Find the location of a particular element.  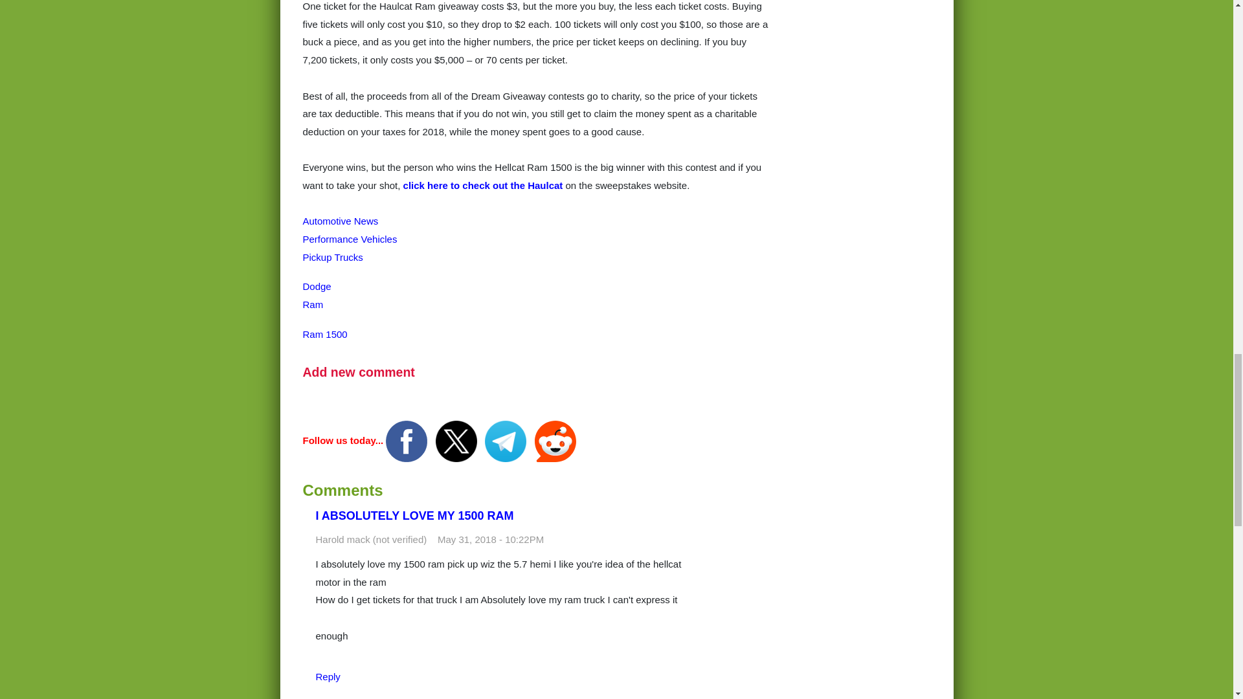

Share your thoughts and opinions. is located at coordinates (359, 372).